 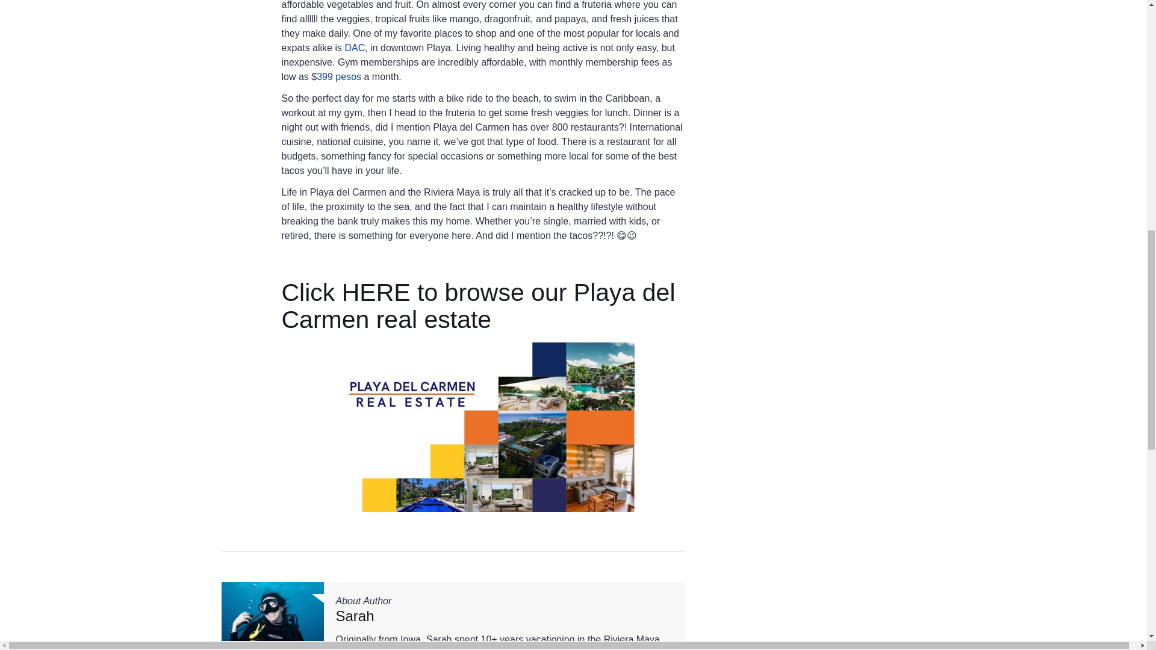 I want to click on 399 pesos, so click(x=338, y=76).